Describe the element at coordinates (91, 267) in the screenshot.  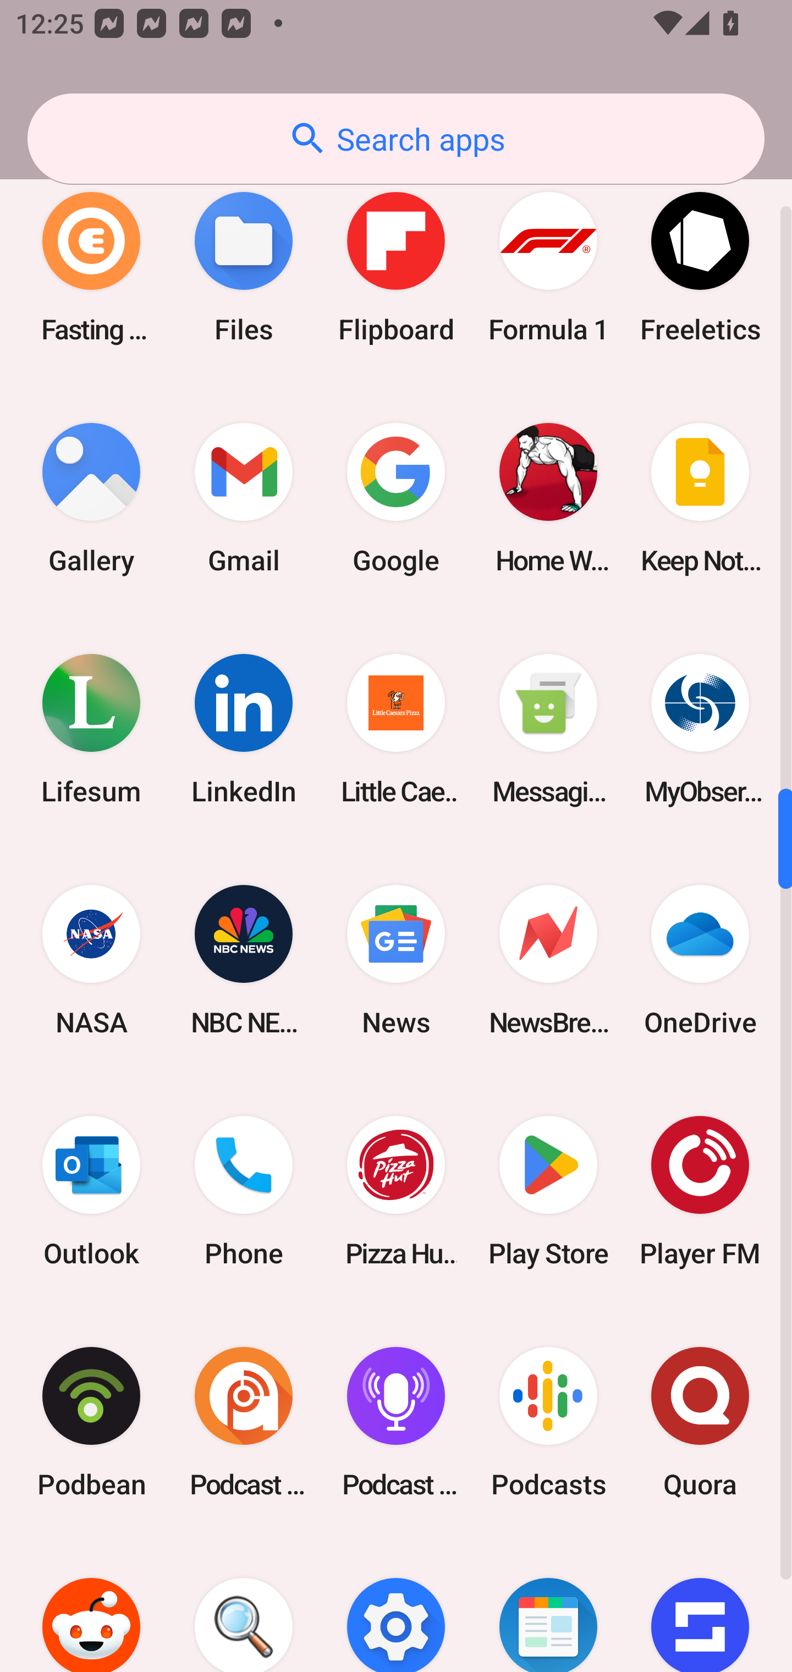
I see `Fasting Coach` at that location.